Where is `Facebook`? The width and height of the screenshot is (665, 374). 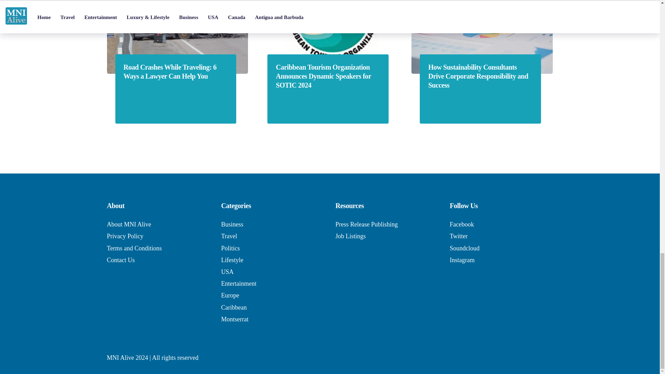 Facebook is located at coordinates (461, 224).